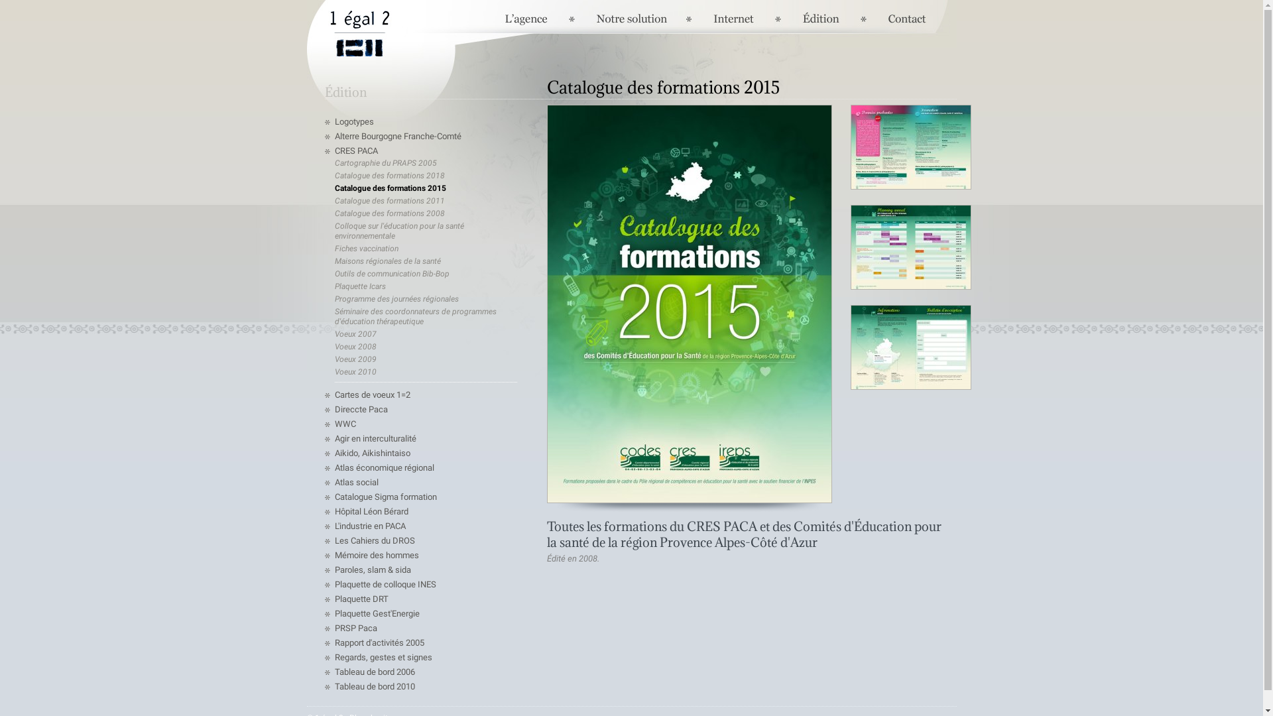 This screenshot has width=1273, height=716. I want to click on Fiches vaccination, so click(366, 249).